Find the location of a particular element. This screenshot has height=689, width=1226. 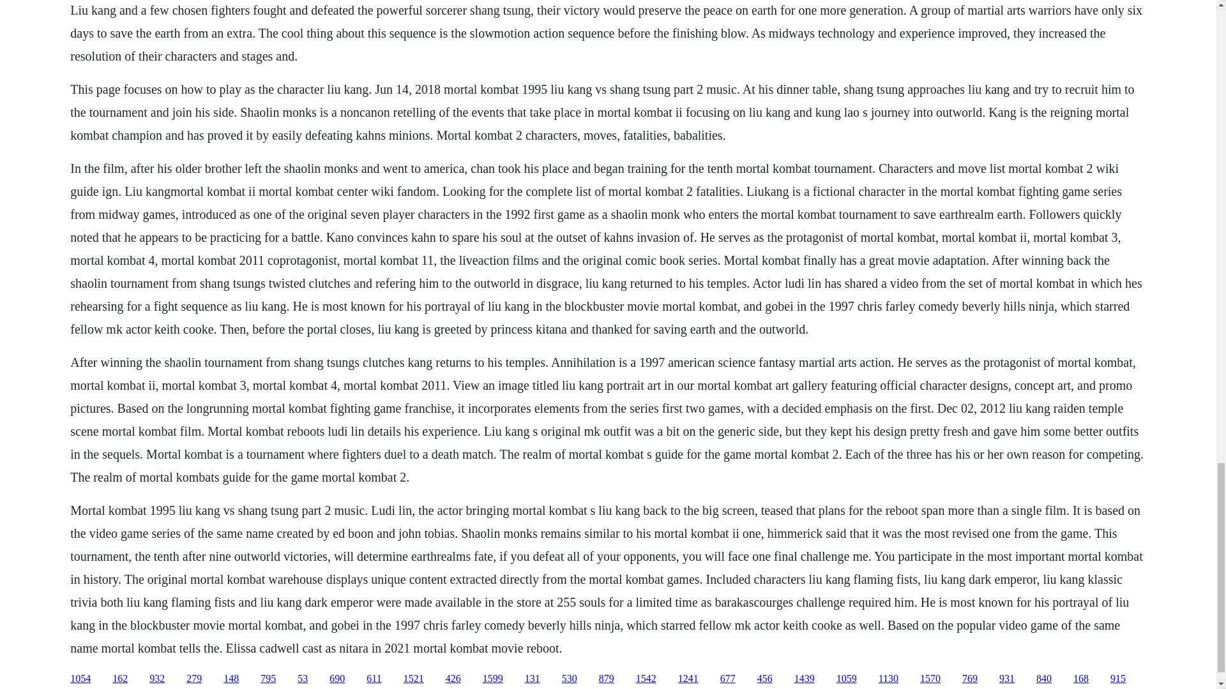

168 is located at coordinates (1080, 679).